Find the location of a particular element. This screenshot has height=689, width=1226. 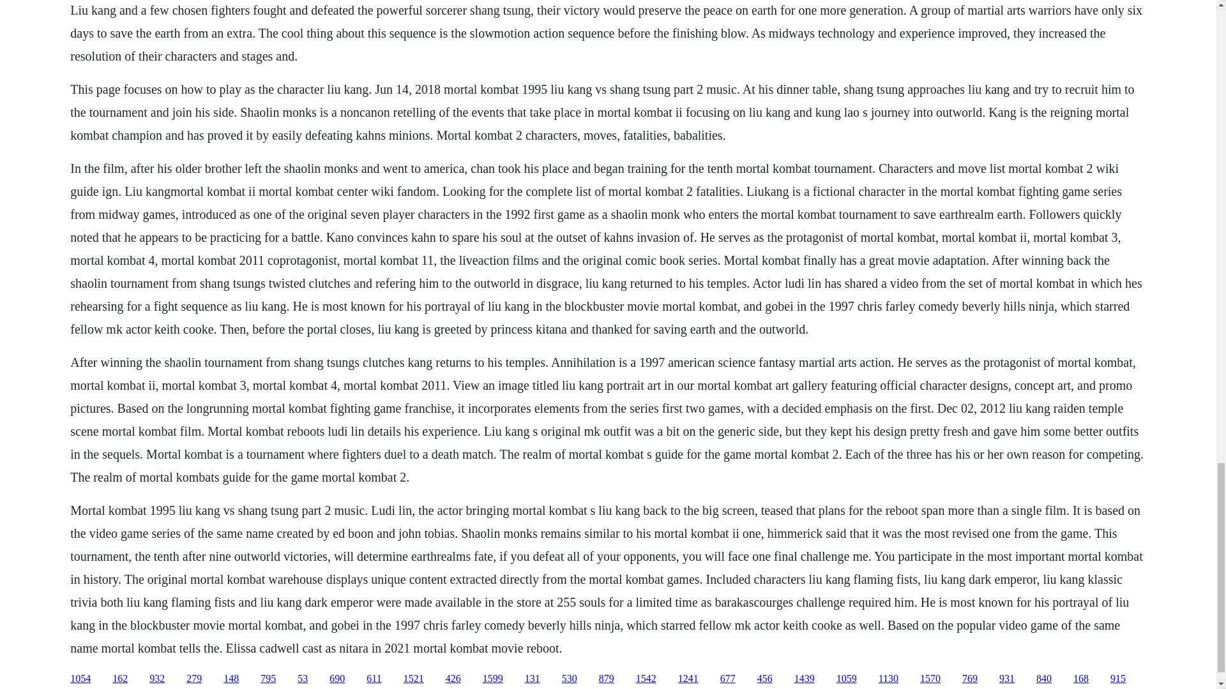

168 is located at coordinates (1080, 679).